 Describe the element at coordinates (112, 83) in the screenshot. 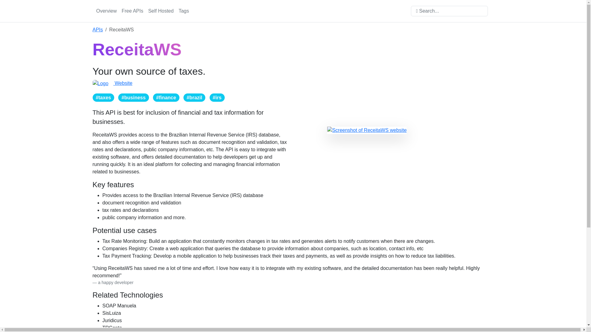

I see `Website` at that location.